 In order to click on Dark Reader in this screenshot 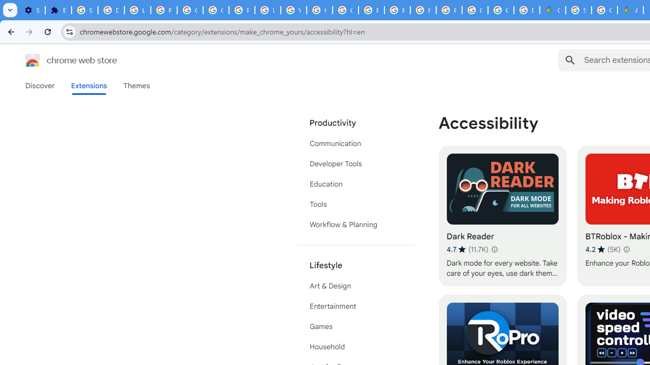, I will do `click(502, 216)`.